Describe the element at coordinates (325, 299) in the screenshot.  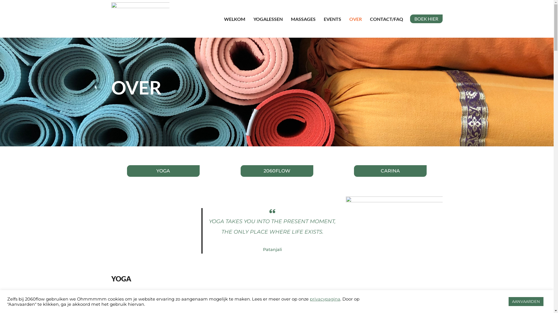
I see `privacypagina` at that location.